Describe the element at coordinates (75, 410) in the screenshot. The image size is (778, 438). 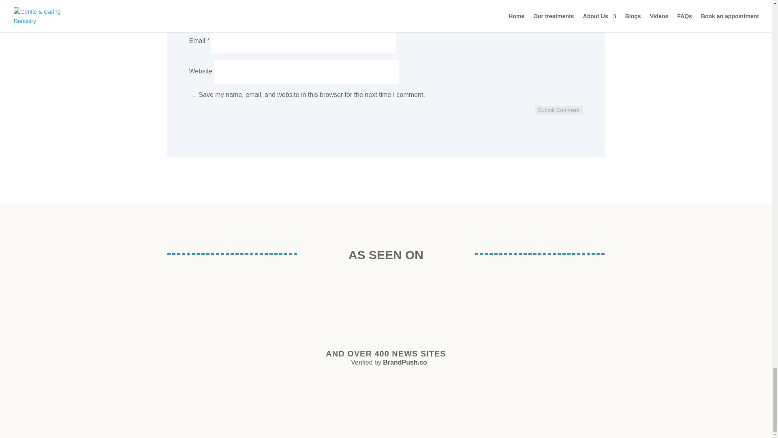
I see `hicaps` at that location.